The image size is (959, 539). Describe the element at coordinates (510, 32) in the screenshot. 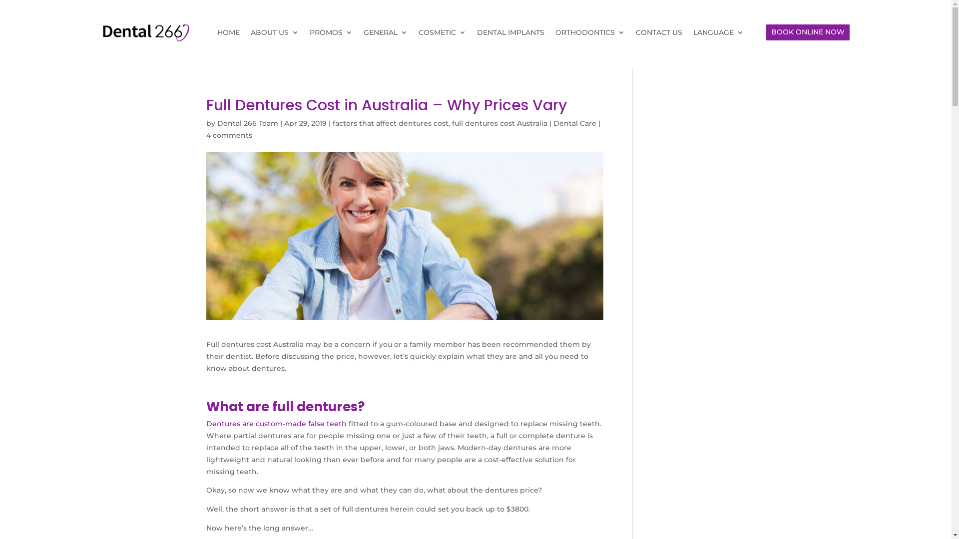

I see `DENTAL IMPLANTS` at that location.